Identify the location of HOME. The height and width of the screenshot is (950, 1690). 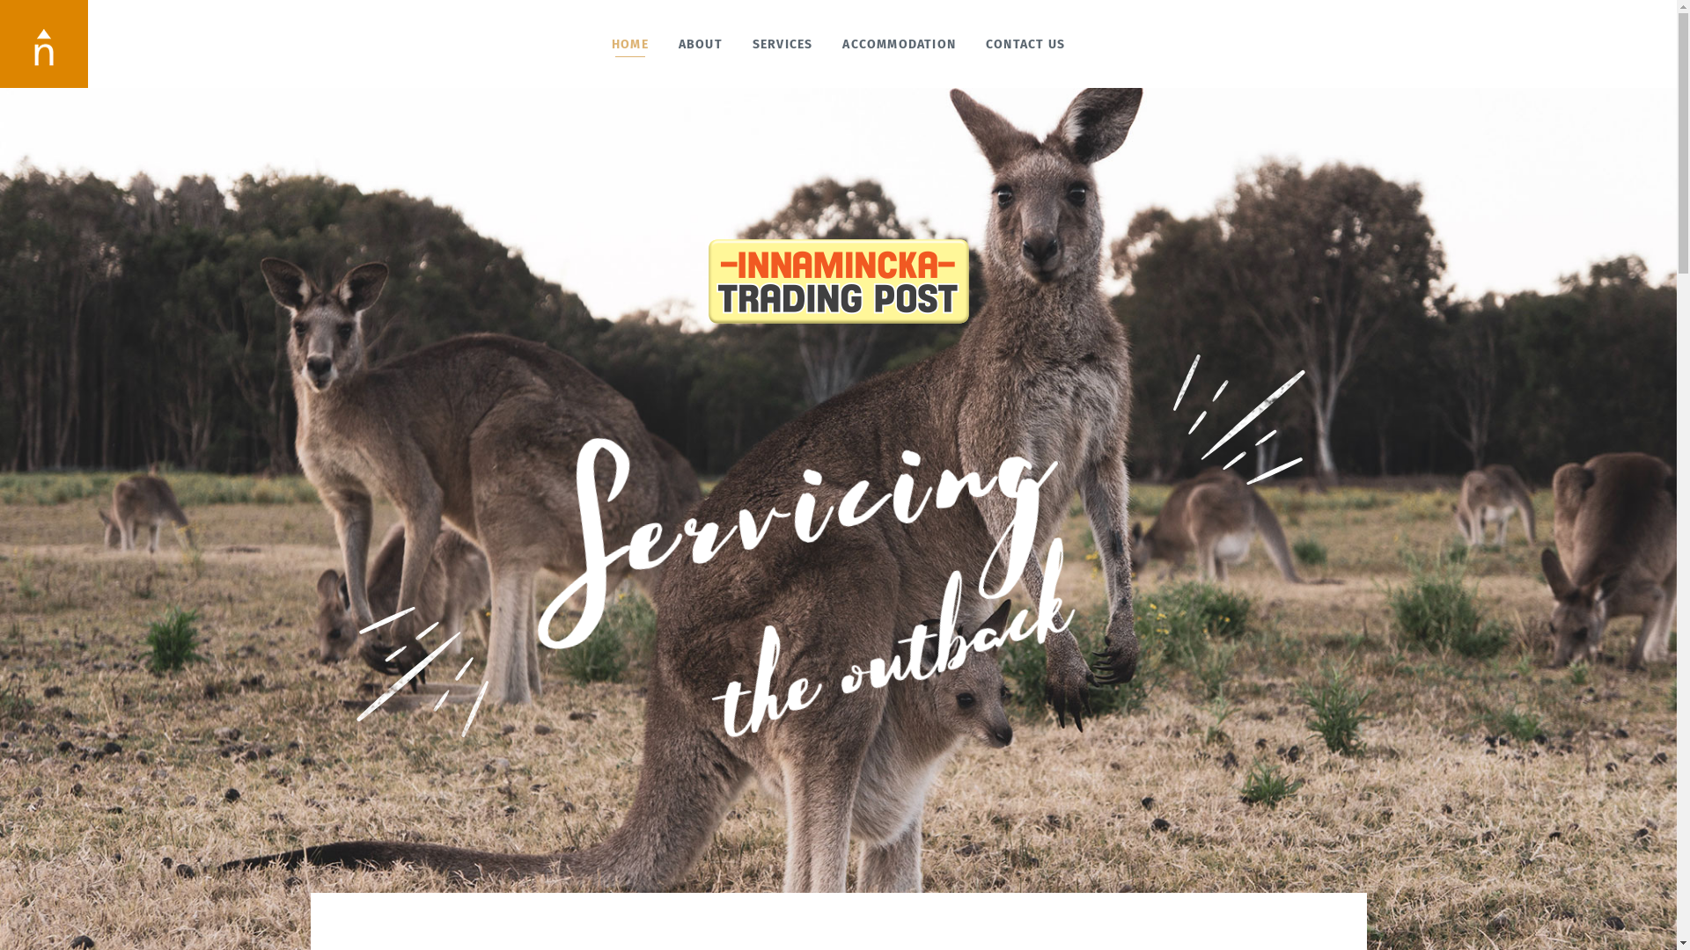
(630, 44).